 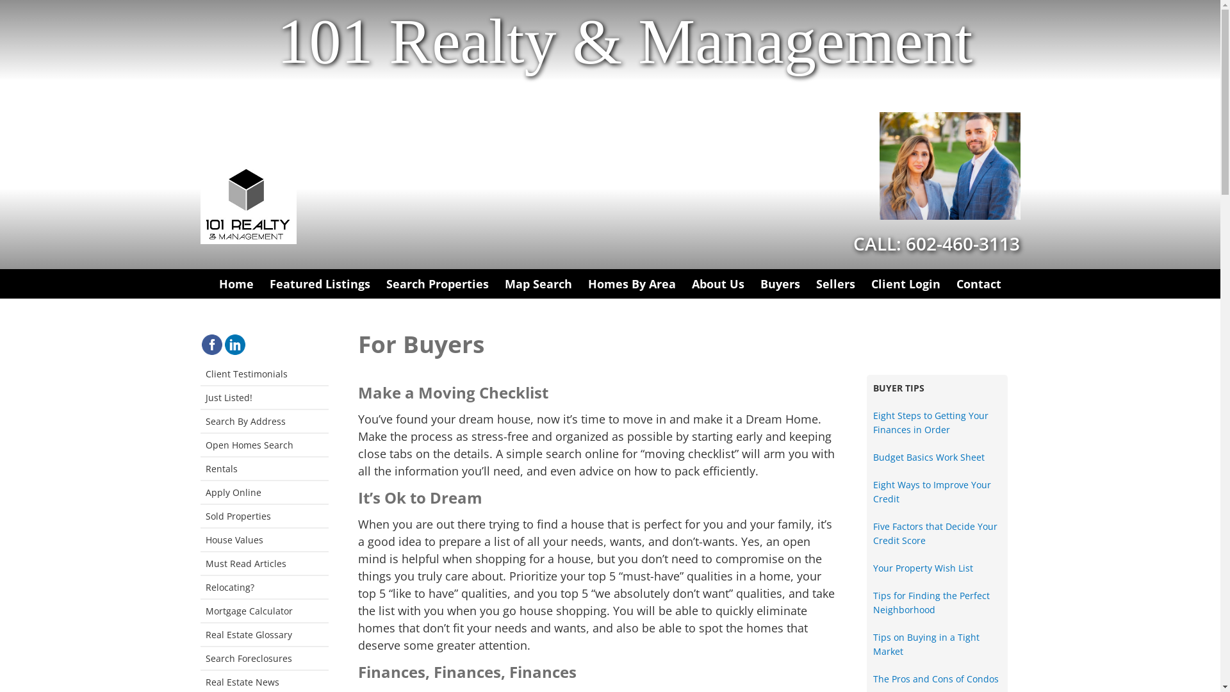 I want to click on Must Read Articles, so click(x=264, y=564).